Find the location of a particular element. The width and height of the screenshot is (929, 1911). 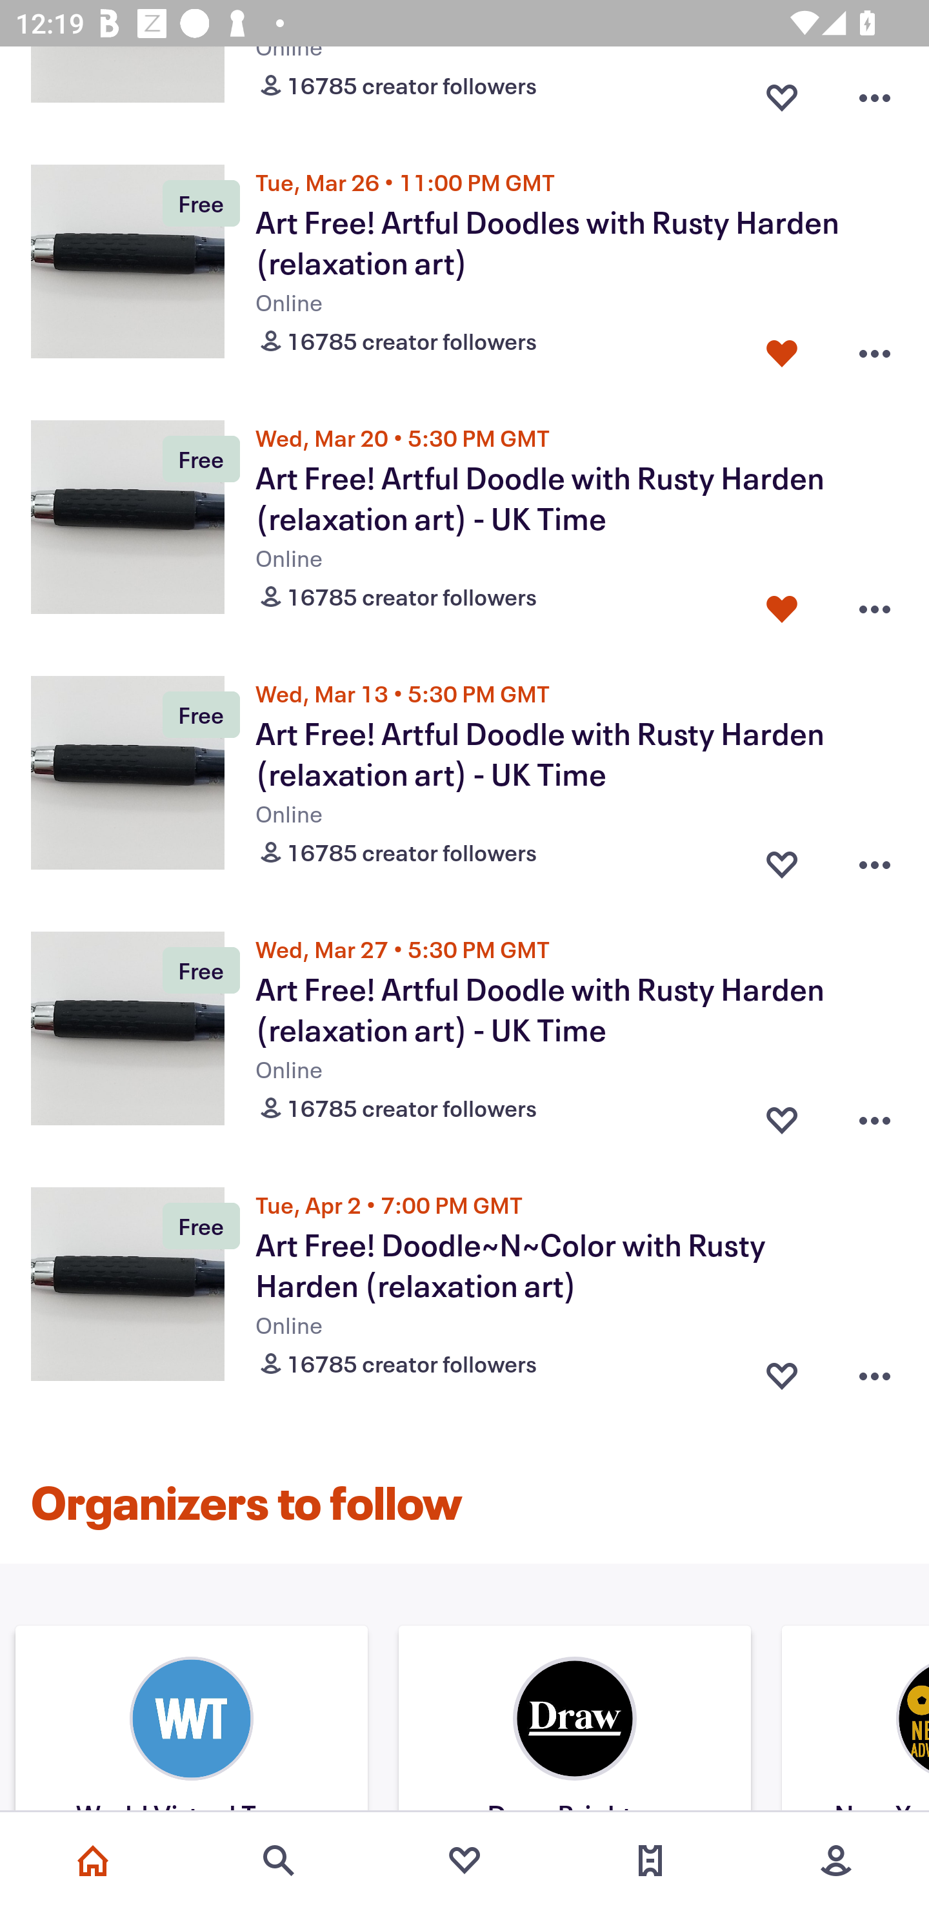

Tickets is located at coordinates (650, 1861).